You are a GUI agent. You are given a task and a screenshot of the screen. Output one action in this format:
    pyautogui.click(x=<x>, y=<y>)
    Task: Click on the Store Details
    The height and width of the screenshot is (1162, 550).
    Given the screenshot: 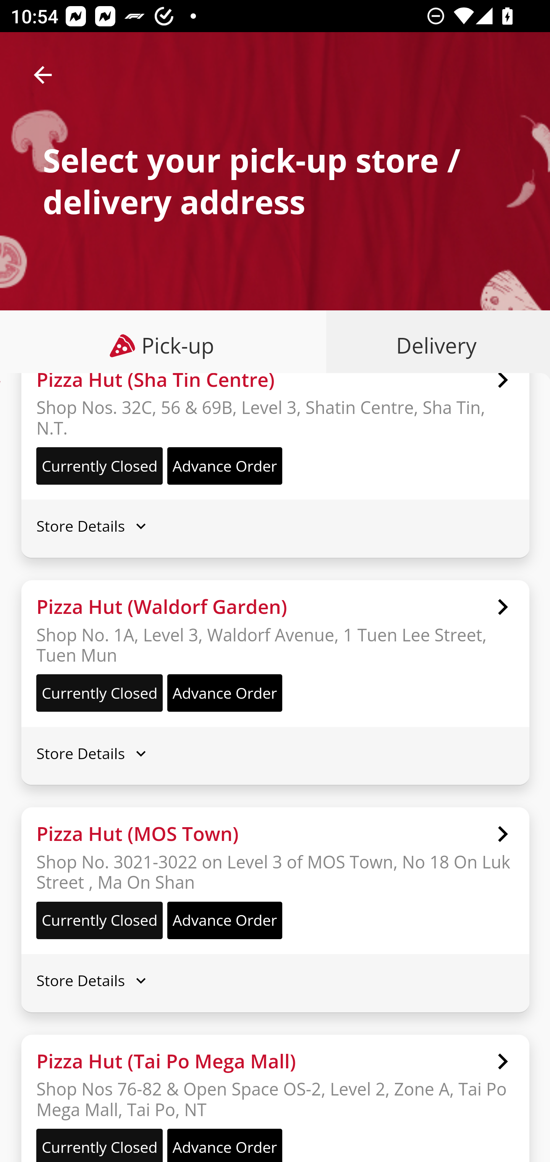 What is the action you would take?
    pyautogui.click(x=275, y=526)
    